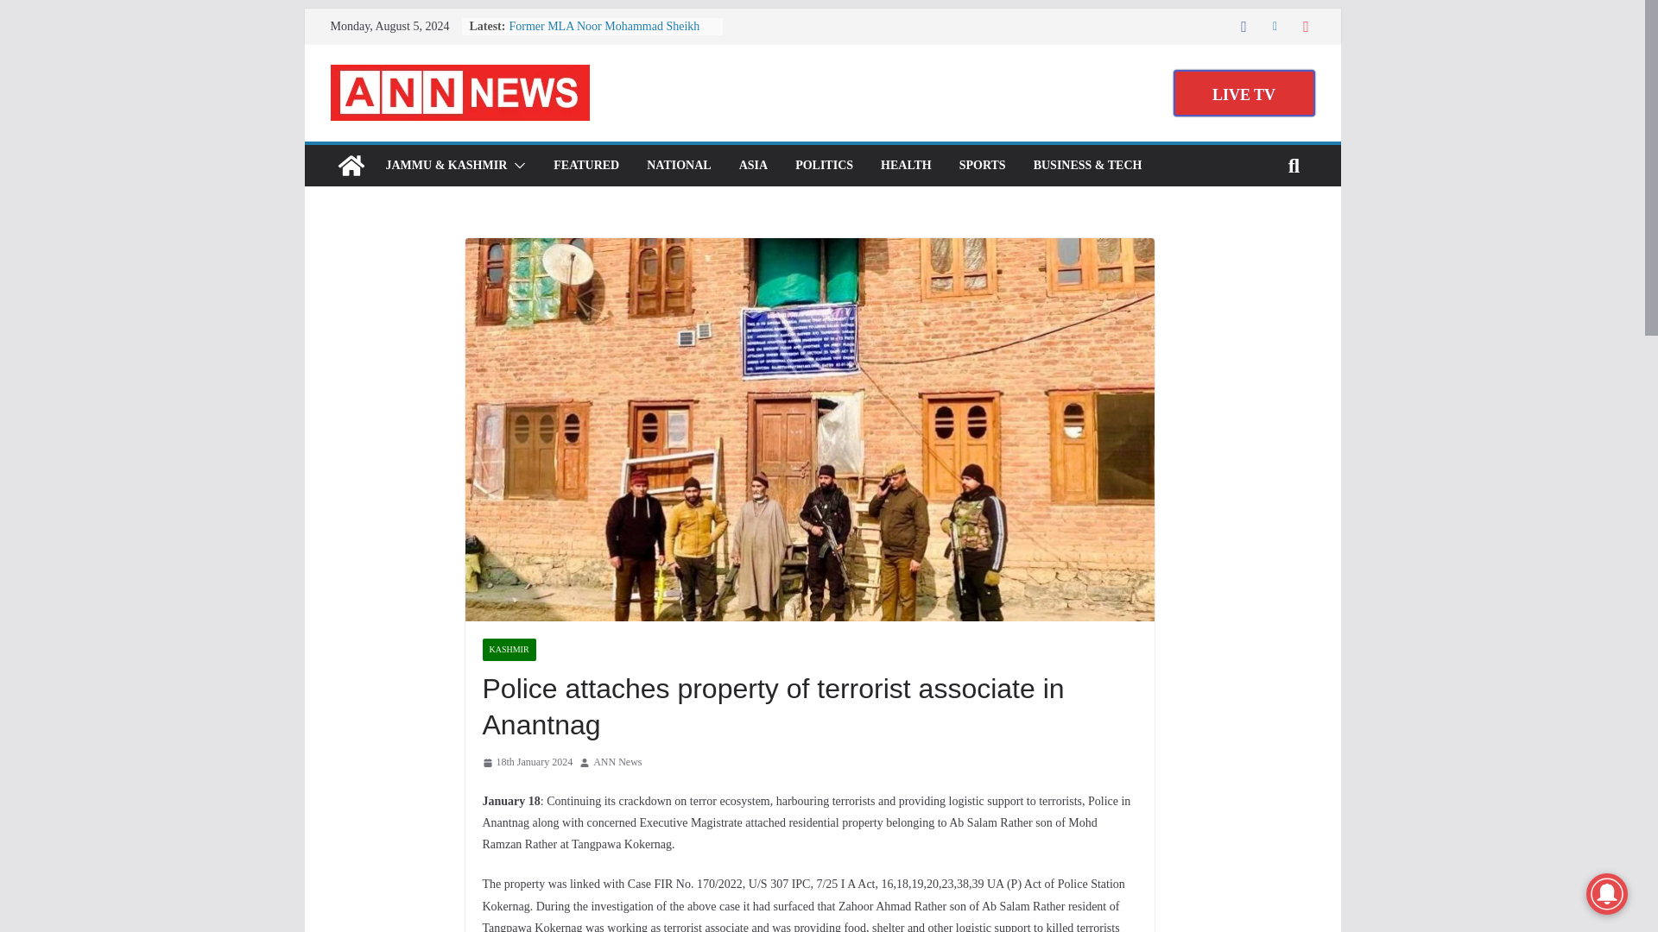 Image resolution: width=1658 pixels, height=932 pixels. I want to click on LIVE TV, so click(1243, 93).